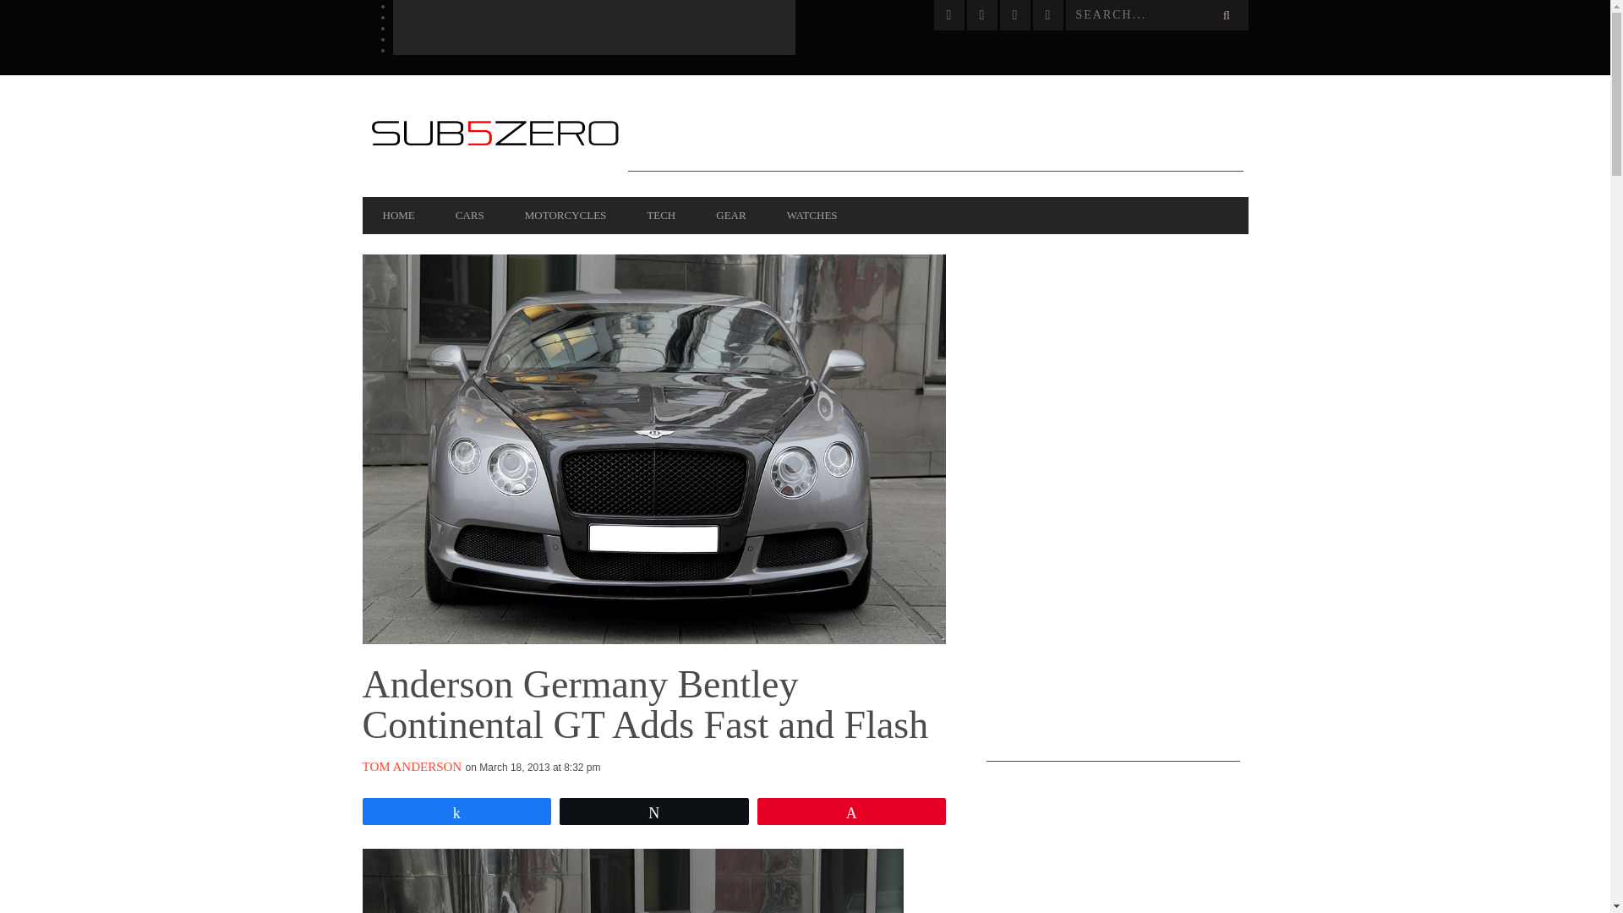 The width and height of the screenshot is (1623, 913). What do you see at coordinates (935, 134) in the screenshot?
I see `Advertisement` at bounding box center [935, 134].